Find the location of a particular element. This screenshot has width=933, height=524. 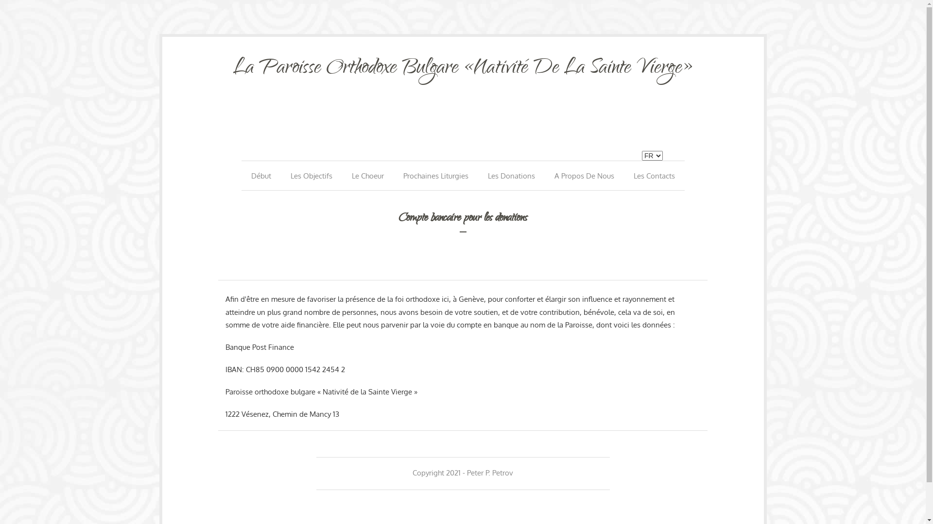

Les Objectifs is located at coordinates (311, 176).